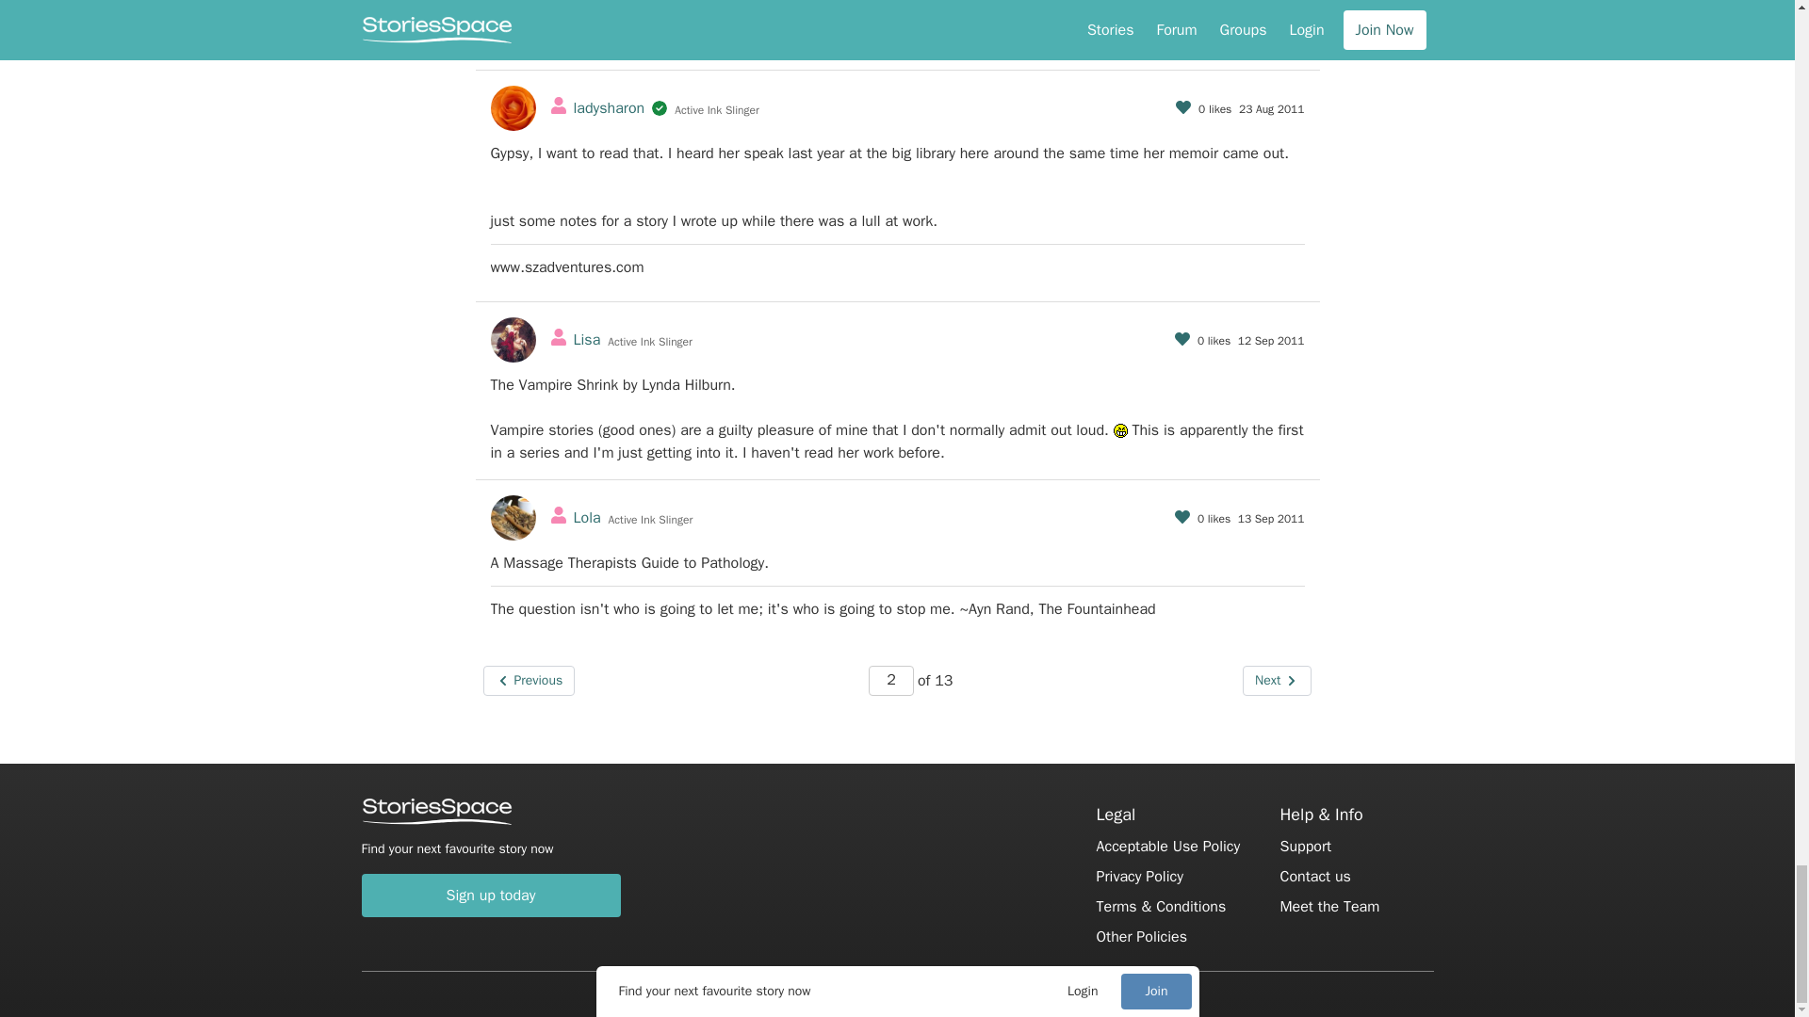 This screenshot has height=1017, width=1809. I want to click on 2, so click(890, 680).